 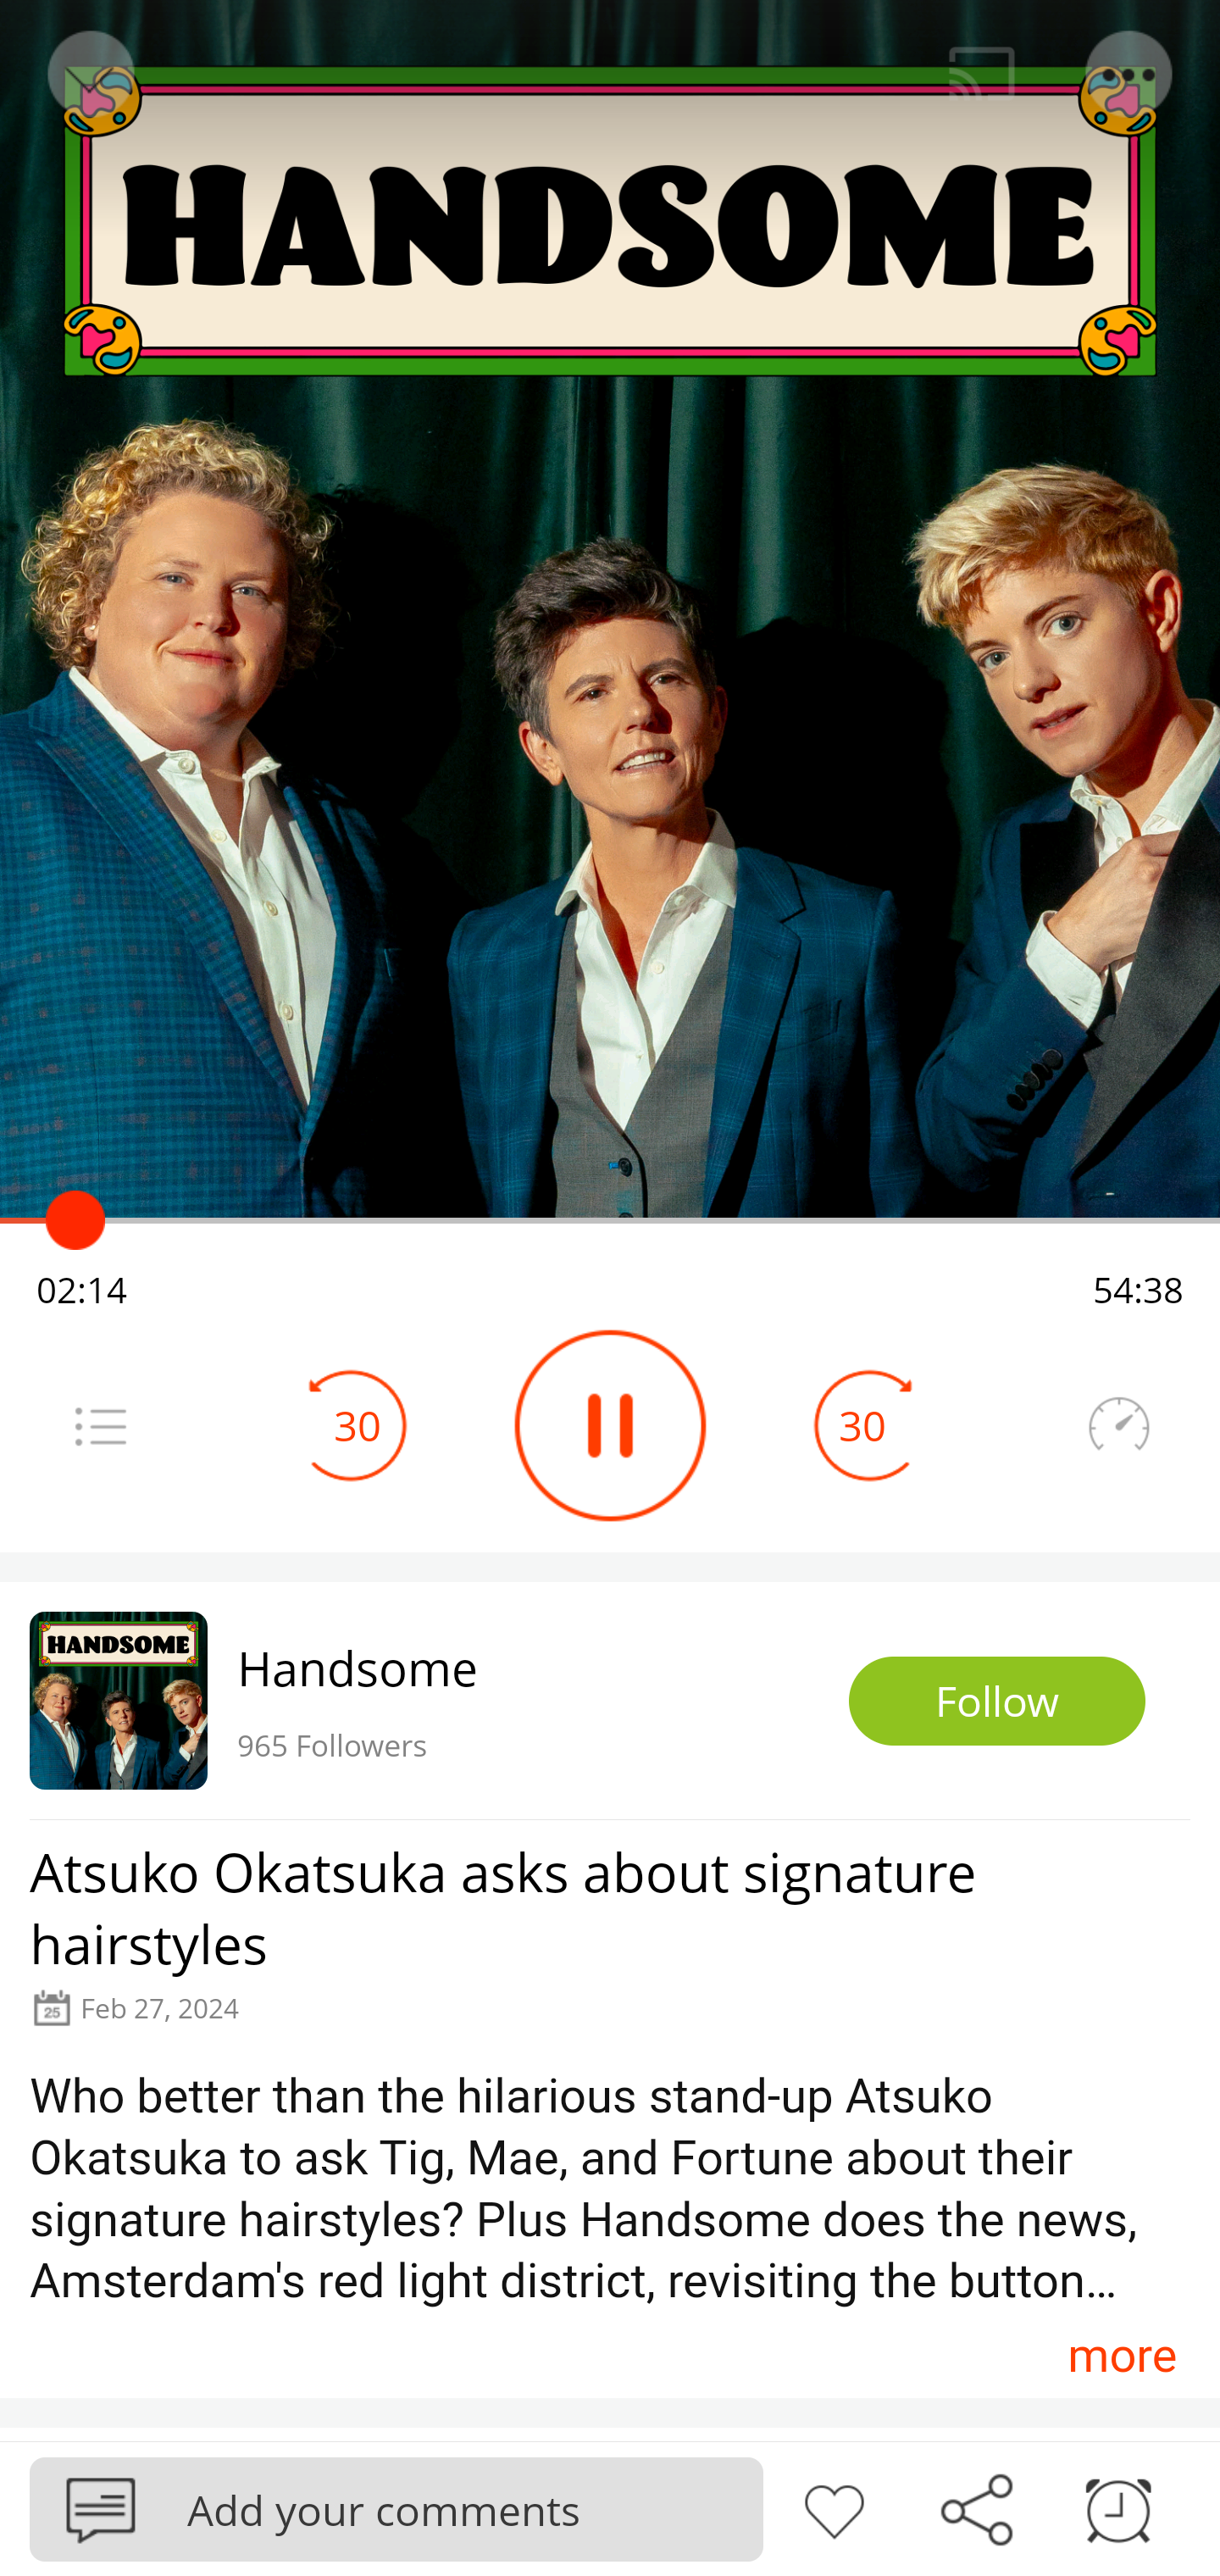 What do you see at coordinates (997, 1702) in the screenshot?
I see `Follow` at bounding box center [997, 1702].